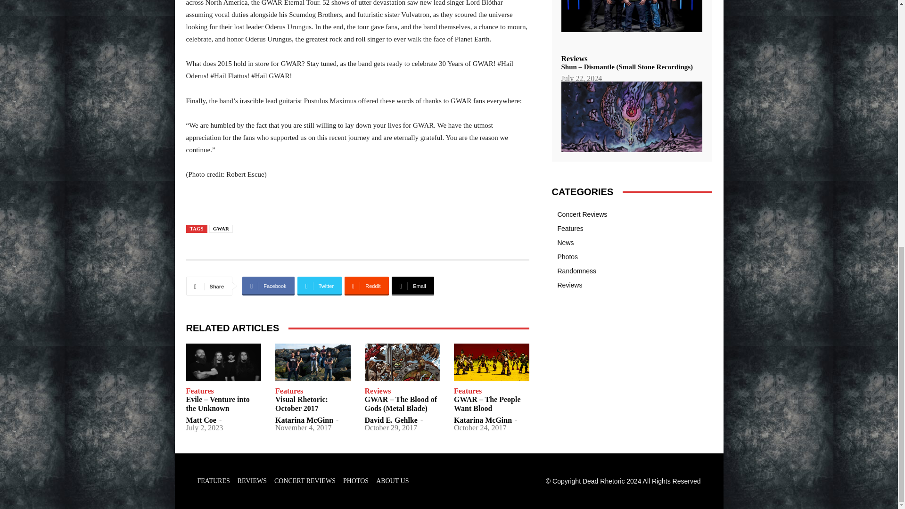 The image size is (905, 509). Describe the element at coordinates (221, 229) in the screenshot. I see `GWAR` at that location.